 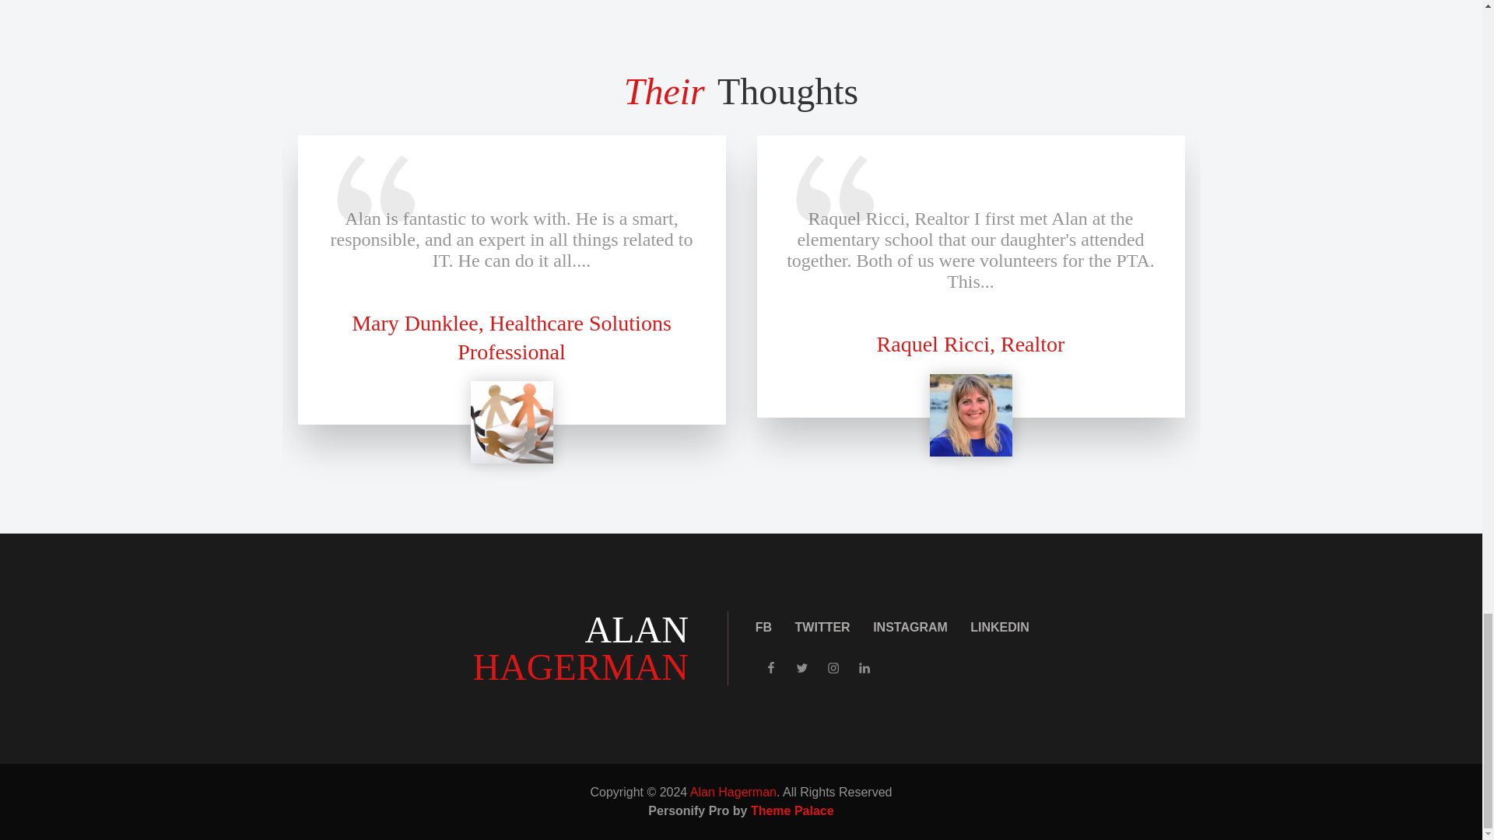 I want to click on INSTAGRAM, so click(x=910, y=627).